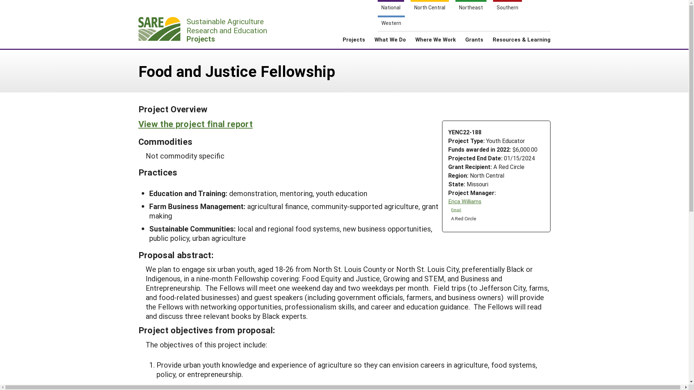 The height and width of the screenshot is (390, 694). What do you see at coordinates (435, 42) in the screenshot?
I see `Login` at bounding box center [435, 42].